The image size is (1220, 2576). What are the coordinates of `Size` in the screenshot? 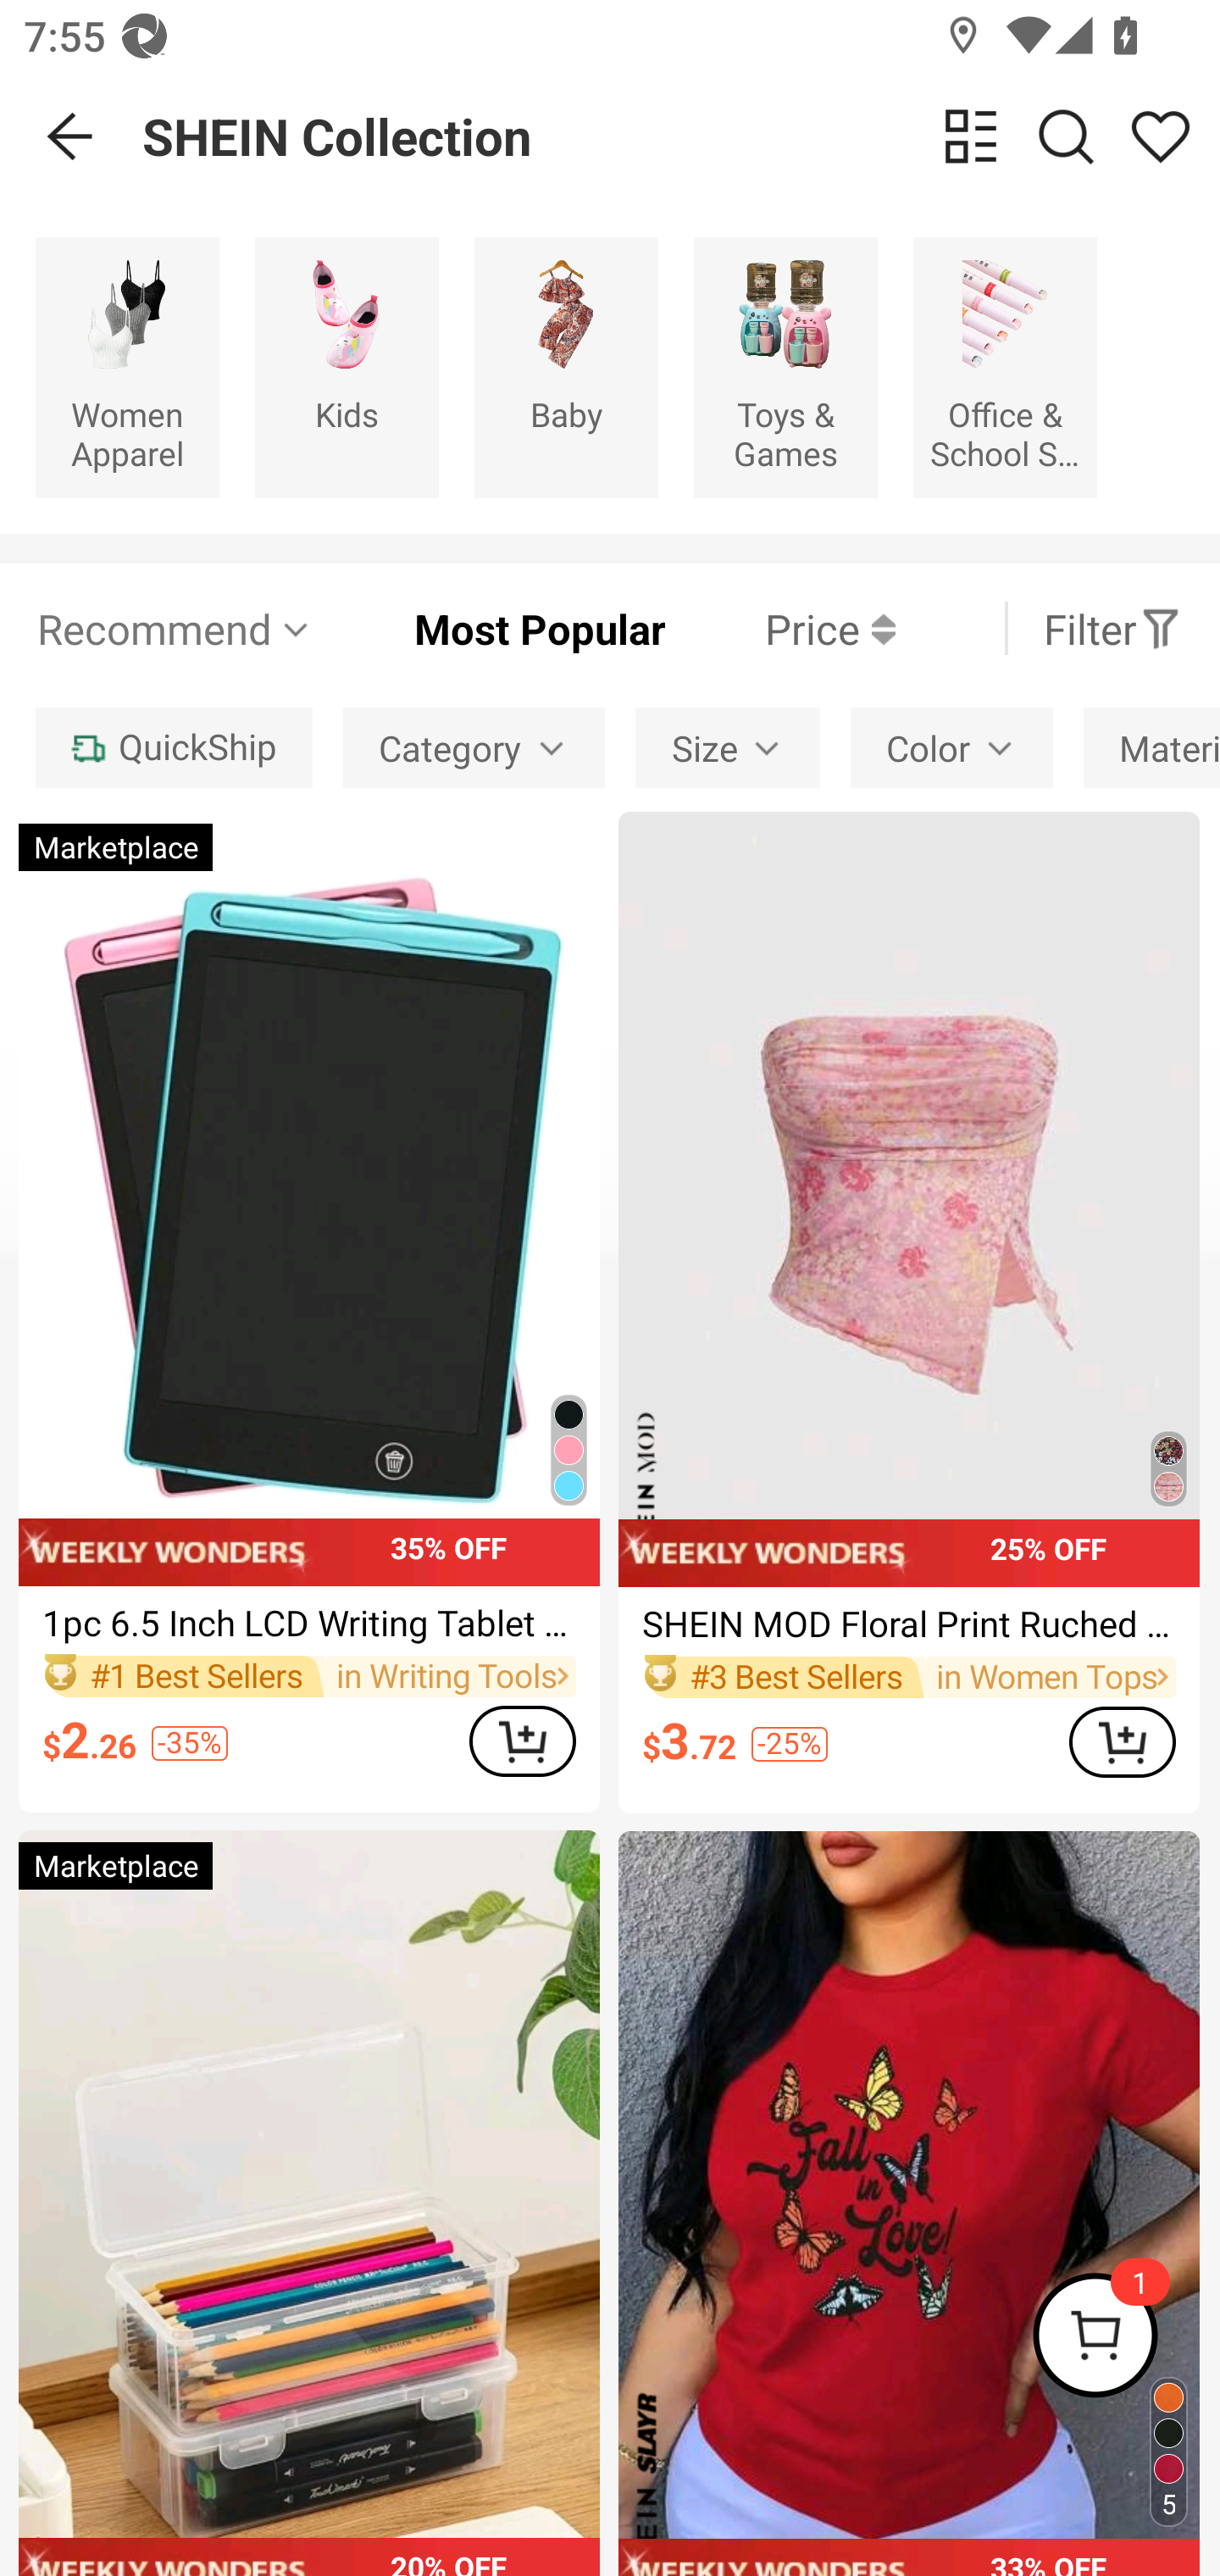 It's located at (727, 748).